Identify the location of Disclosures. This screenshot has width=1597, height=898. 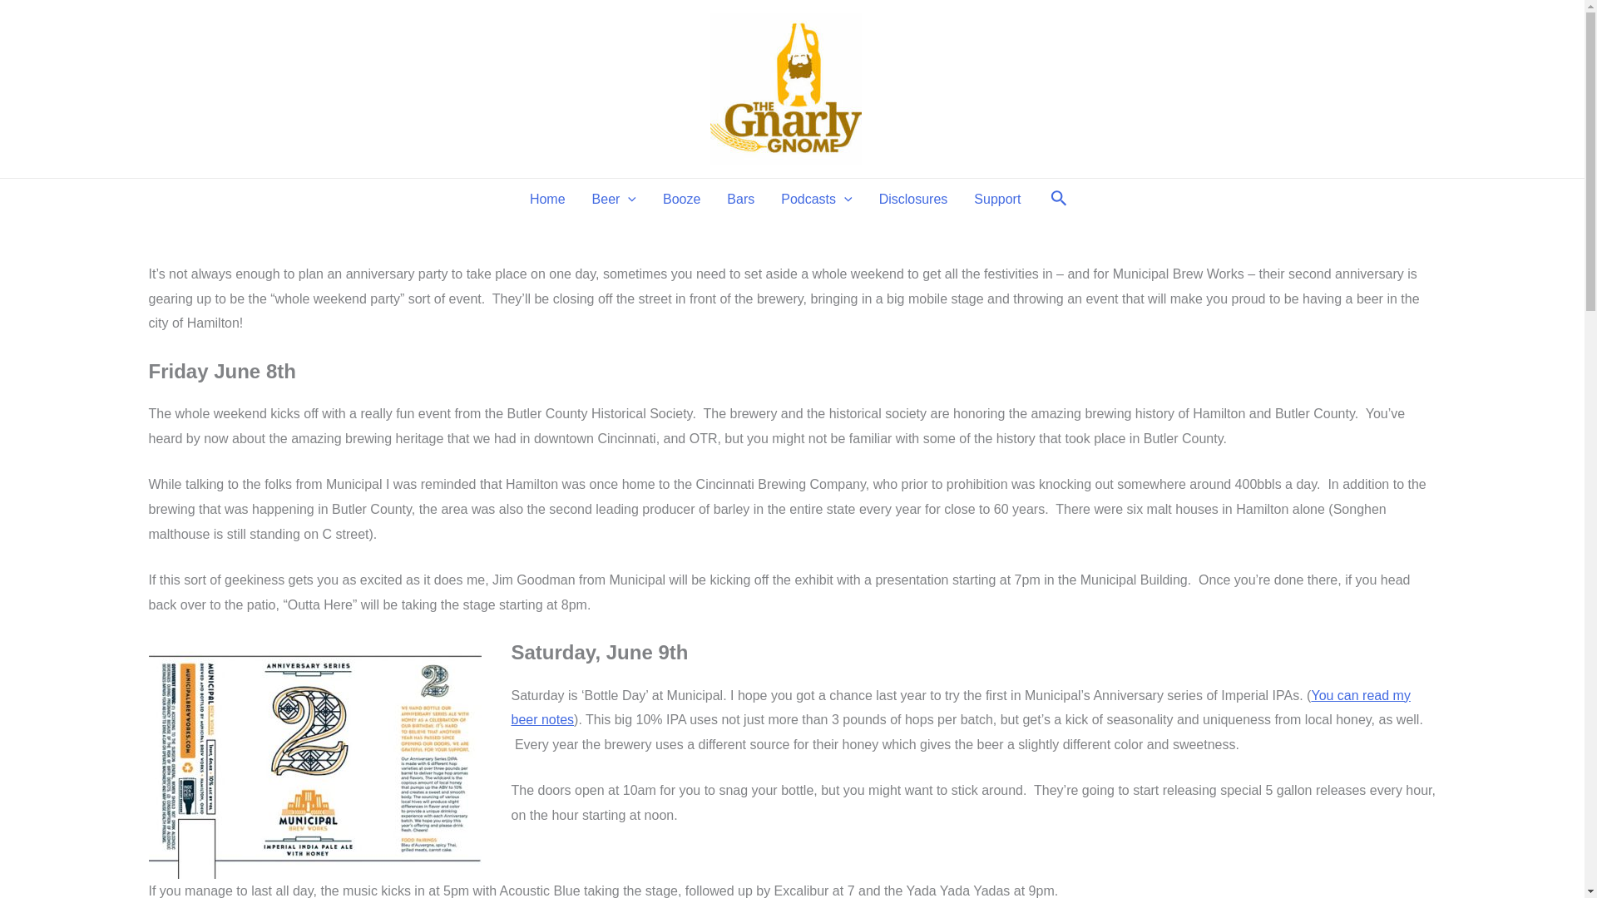
(913, 199).